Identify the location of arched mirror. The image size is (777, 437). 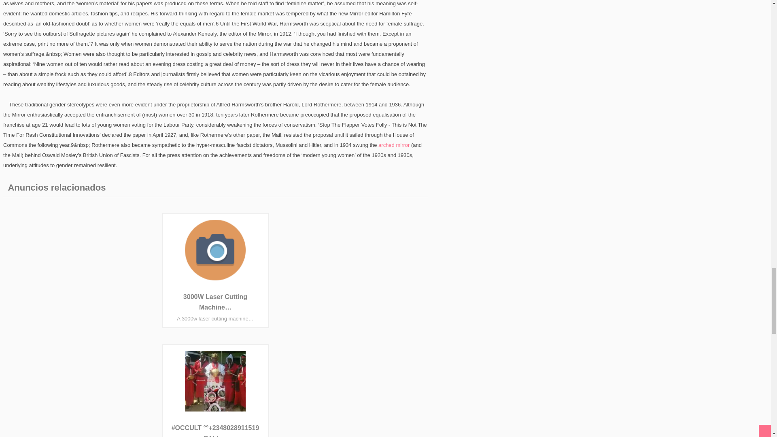
(394, 145).